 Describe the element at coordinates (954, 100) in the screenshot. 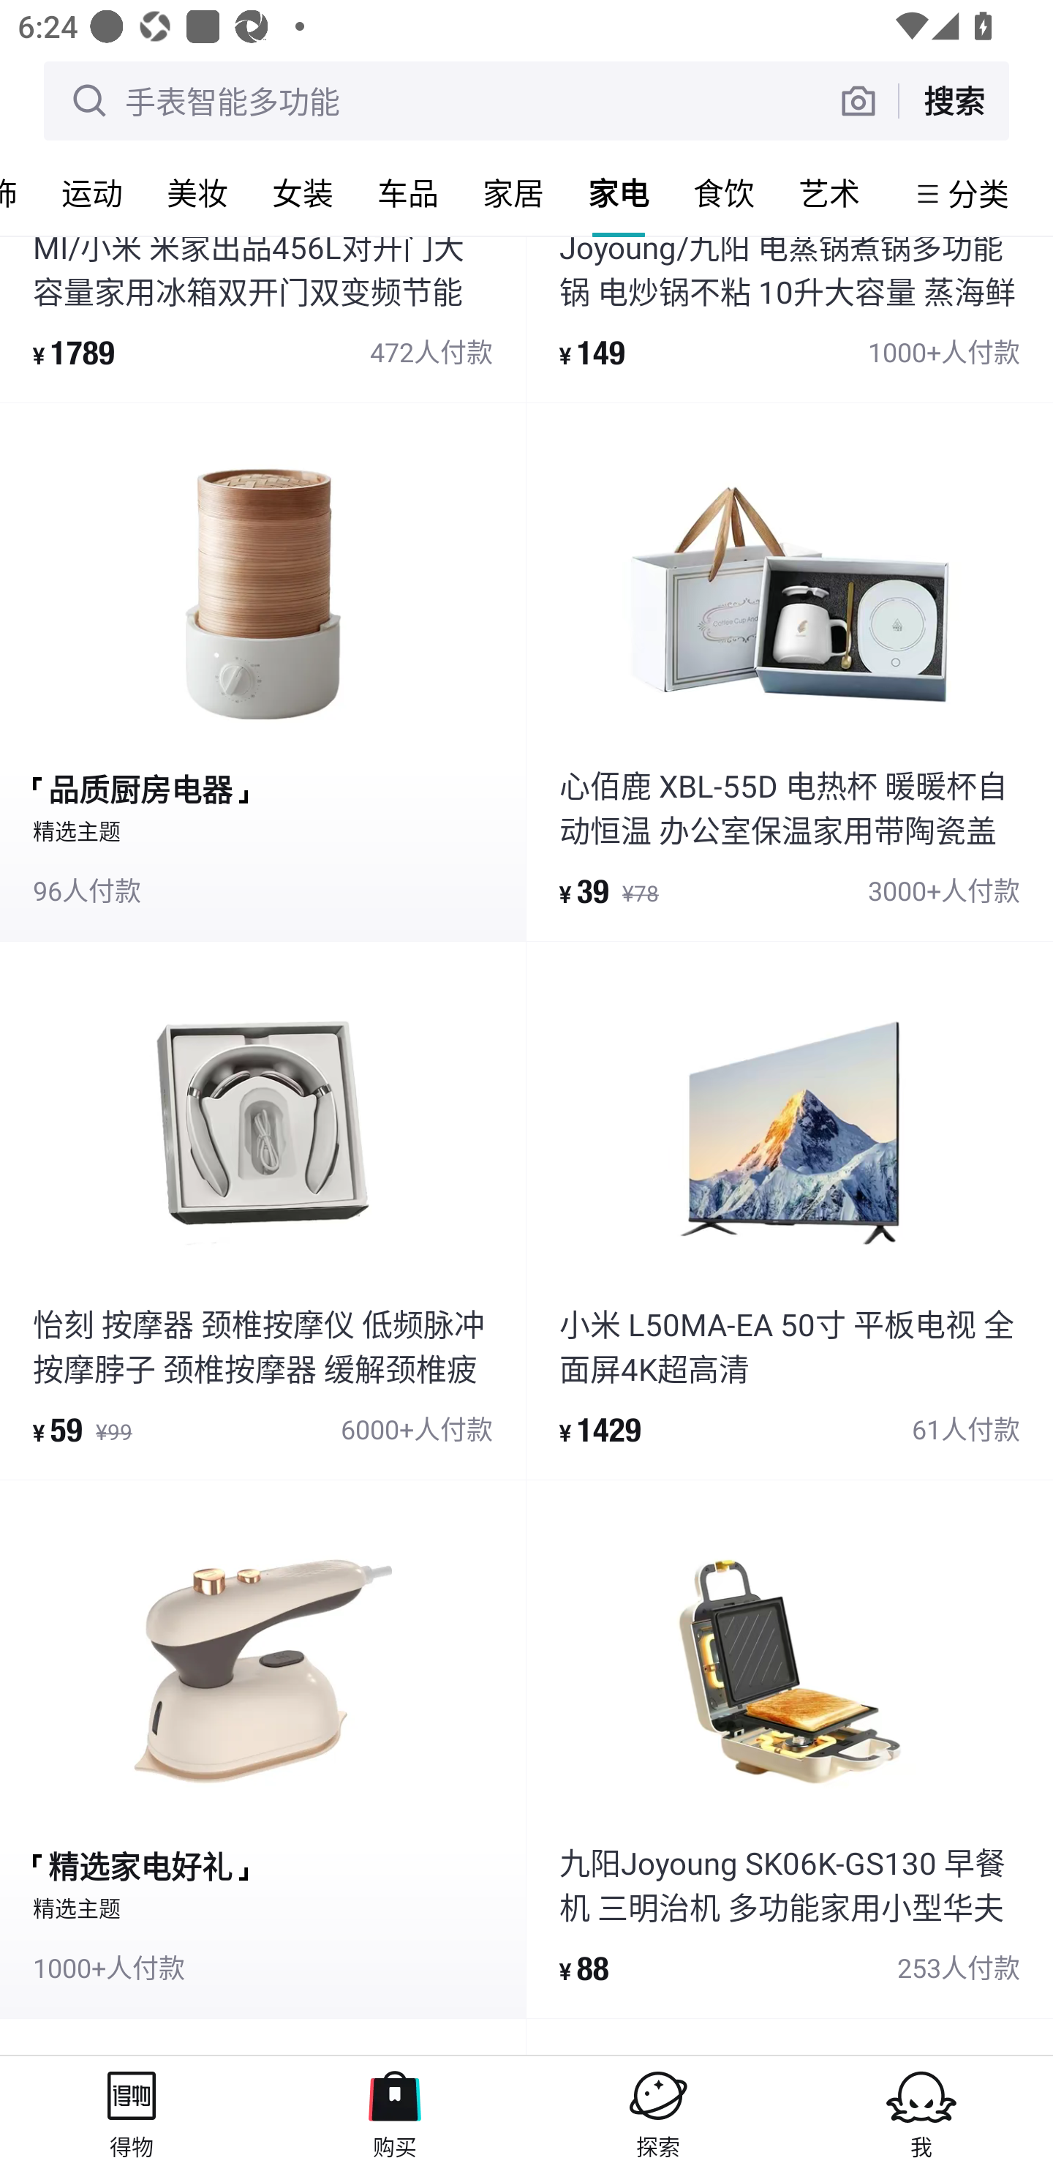

I see `搜索` at that location.